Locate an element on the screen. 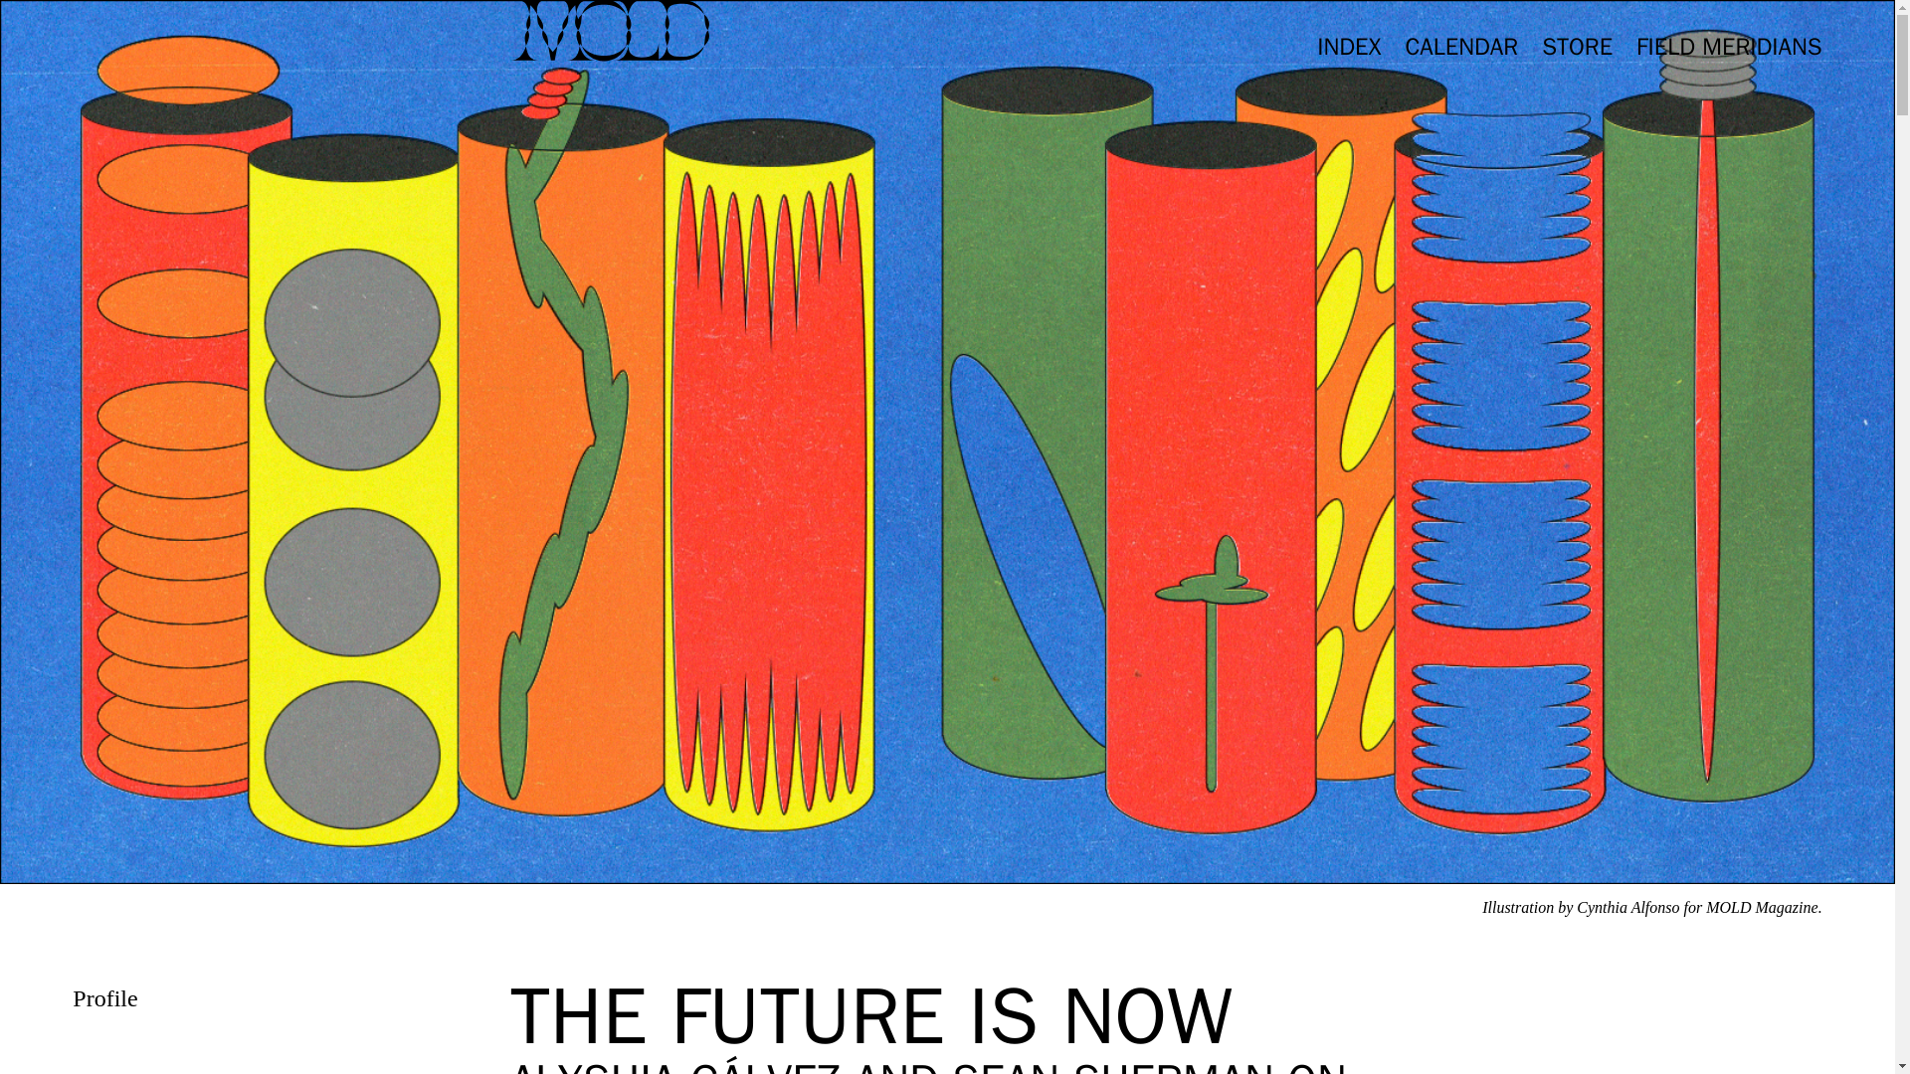  CALENDAR is located at coordinates (1460, 46).